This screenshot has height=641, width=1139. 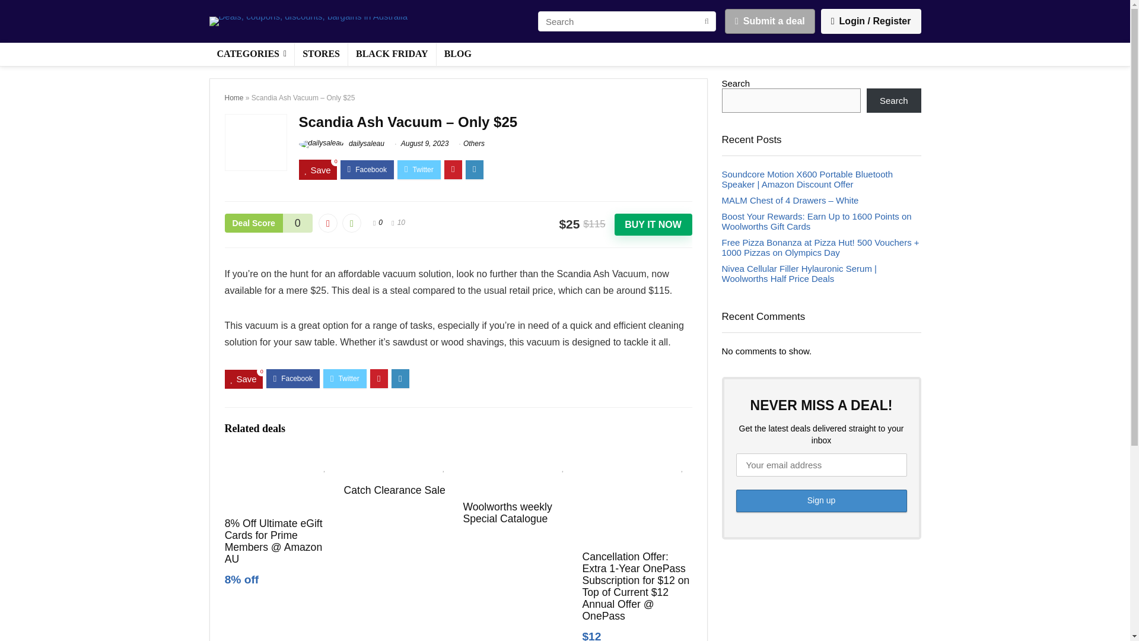 What do you see at coordinates (507, 513) in the screenshot?
I see `Woolworths weekly Special Catalogue` at bounding box center [507, 513].